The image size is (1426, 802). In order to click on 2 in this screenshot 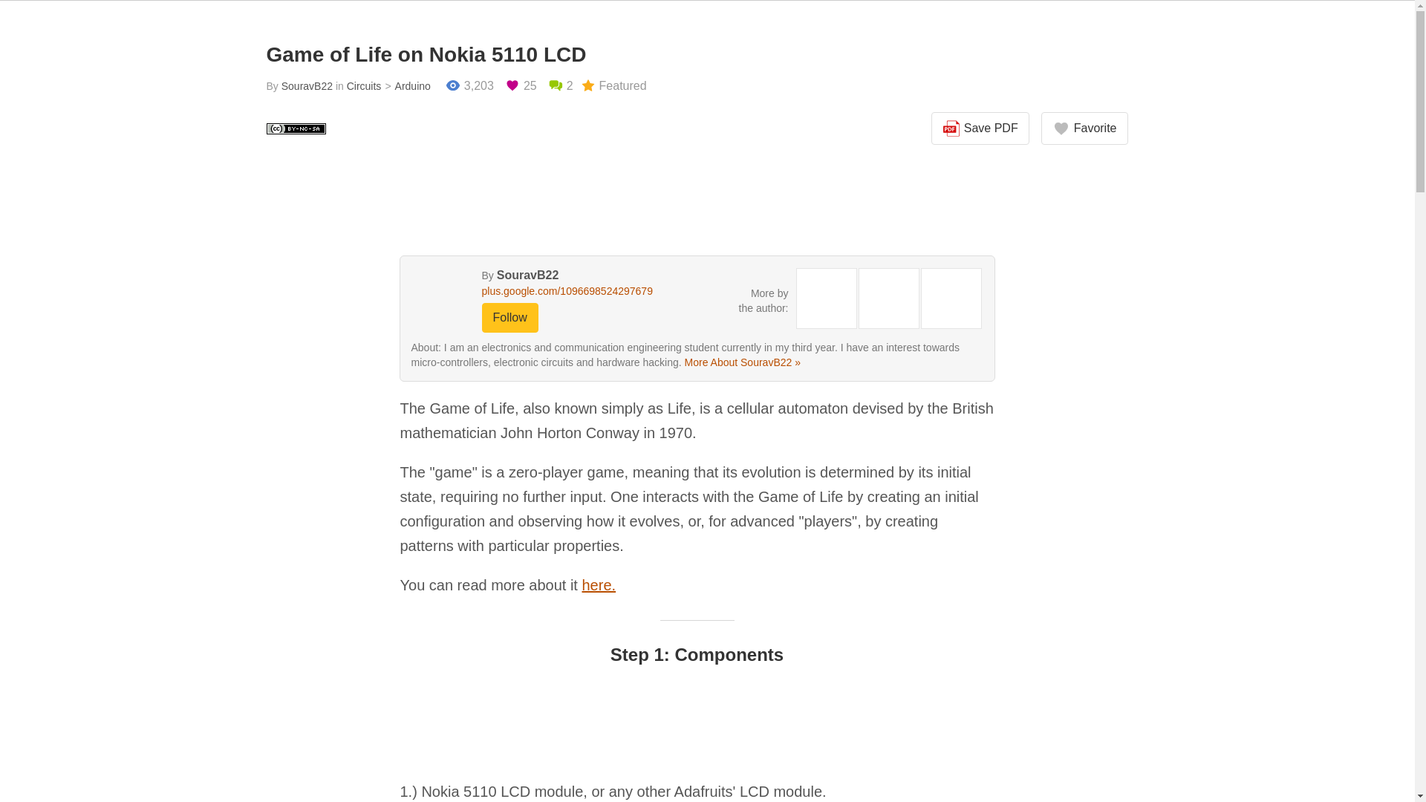, I will do `click(560, 86)`.